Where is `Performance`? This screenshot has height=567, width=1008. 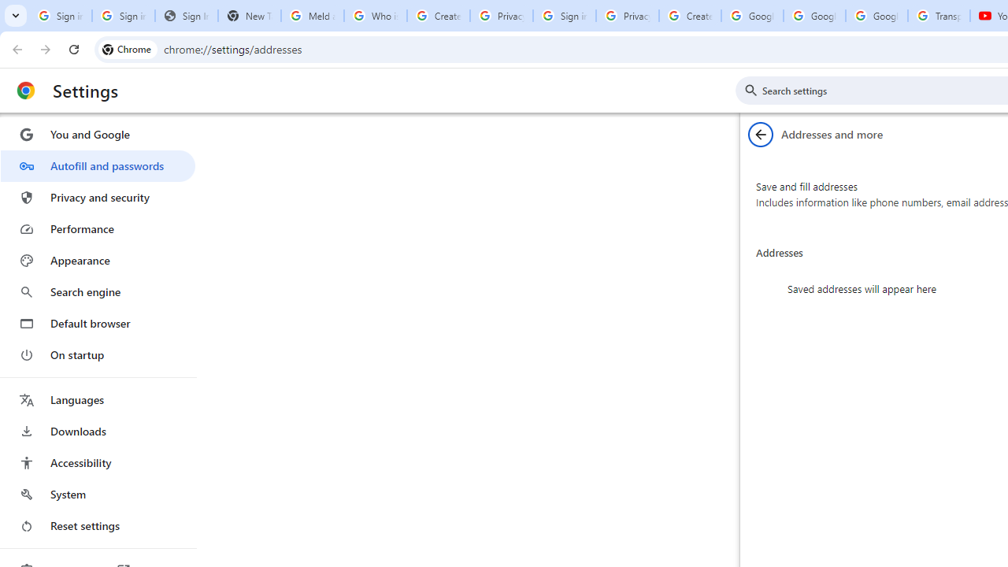 Performance is located at coordinates (98, 228).